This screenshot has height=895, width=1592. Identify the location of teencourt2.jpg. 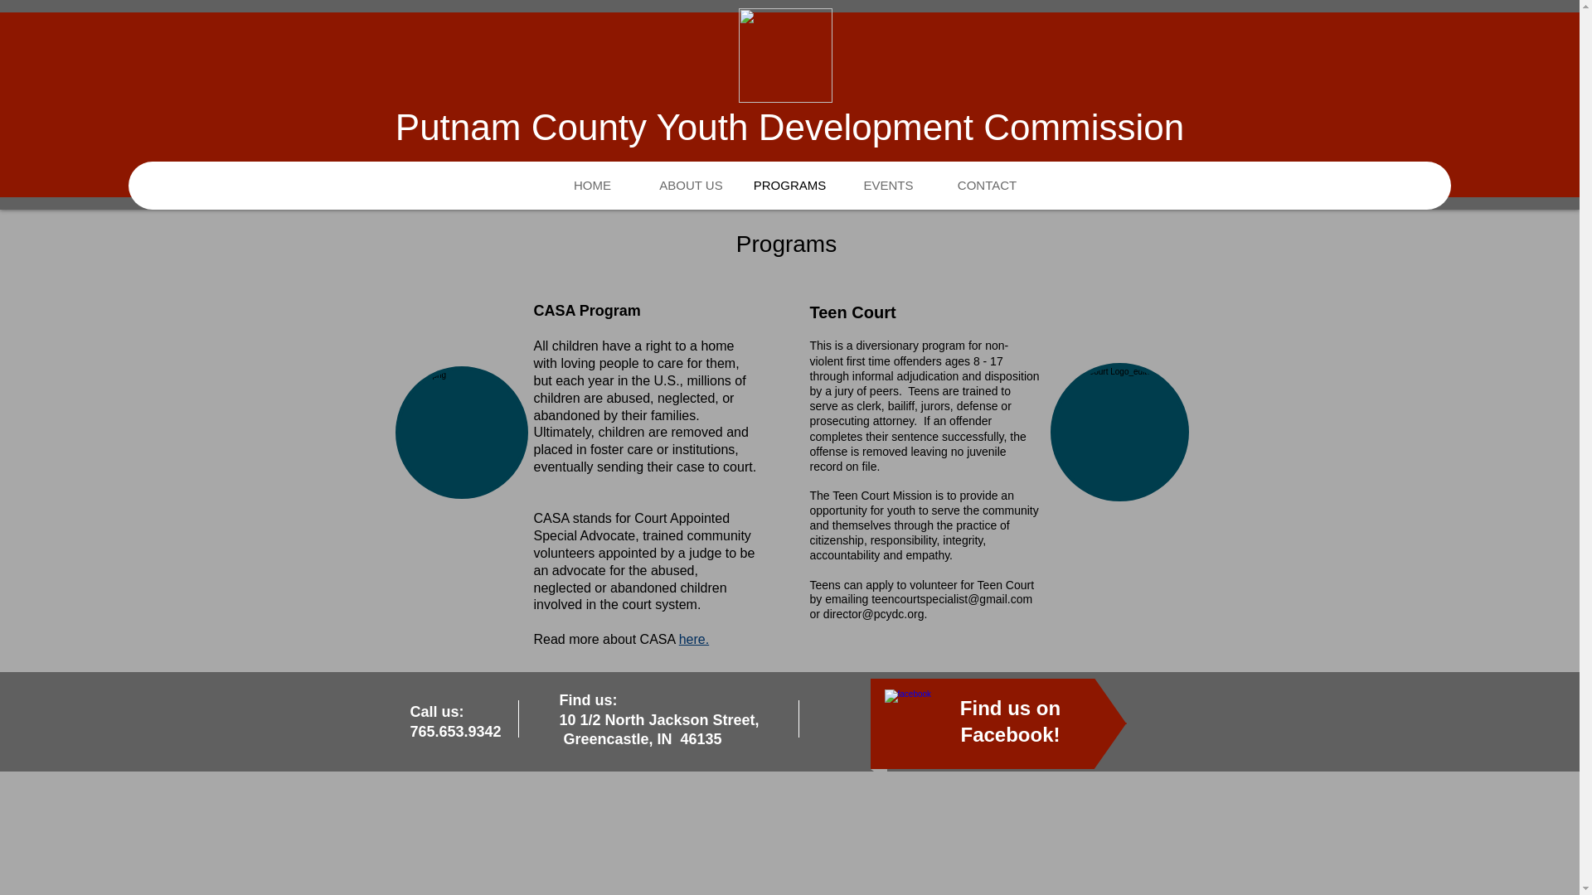
(1118, 432).